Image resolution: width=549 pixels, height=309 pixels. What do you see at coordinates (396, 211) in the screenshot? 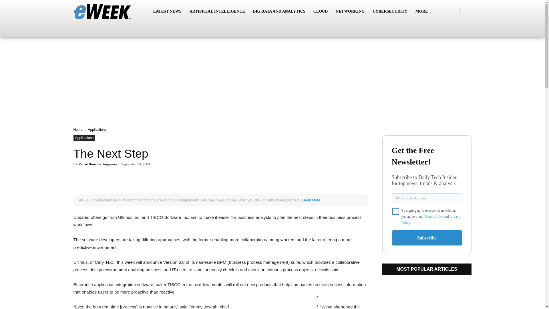
I see `on` at bounding box center [396, 211].